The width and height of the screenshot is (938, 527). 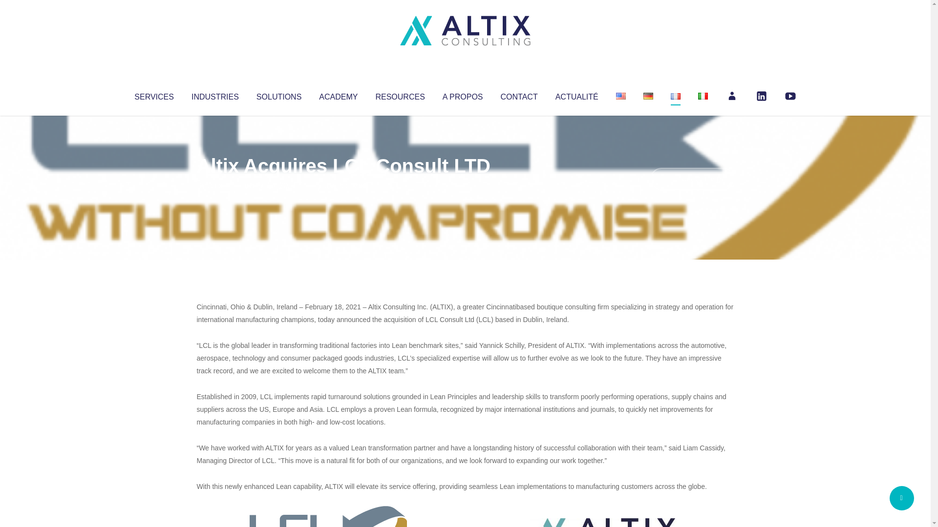 What do you see at coordinates (153, 95) in the screenshot?
I see `SERVICES` at bounding box center [153, 95].